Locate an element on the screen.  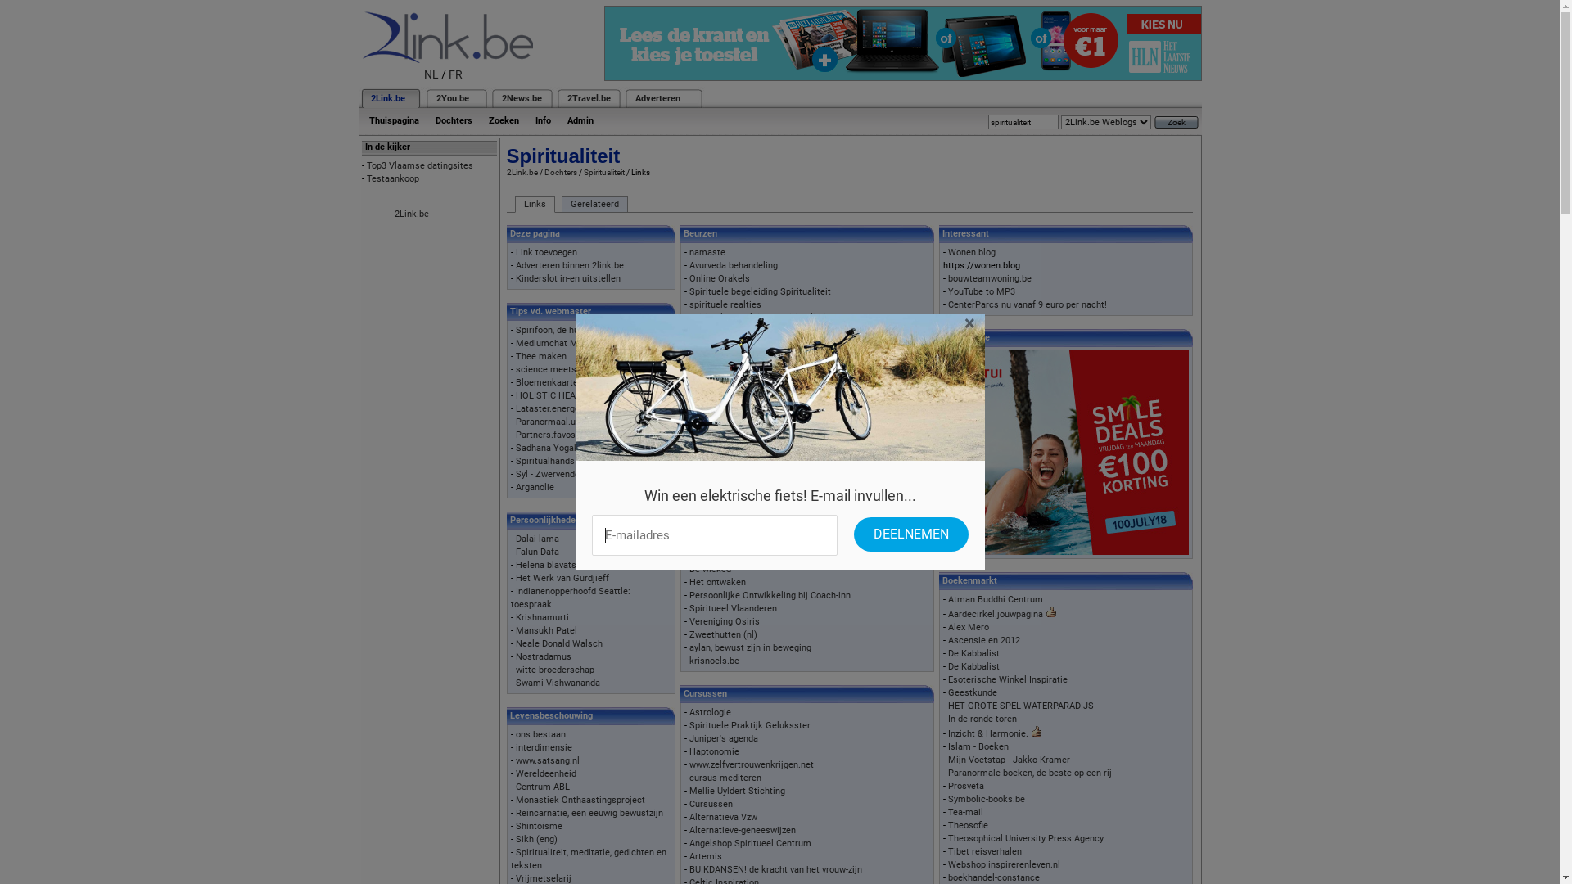
www.zelfvertrouwenkrijgen.net is located at coordinates (752, 764).